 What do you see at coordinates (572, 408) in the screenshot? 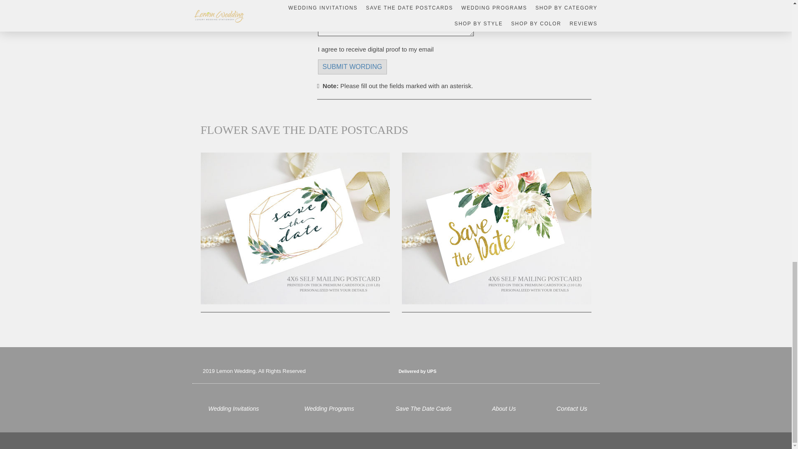
I see `Contact Us` at bounding box center [572, 408].